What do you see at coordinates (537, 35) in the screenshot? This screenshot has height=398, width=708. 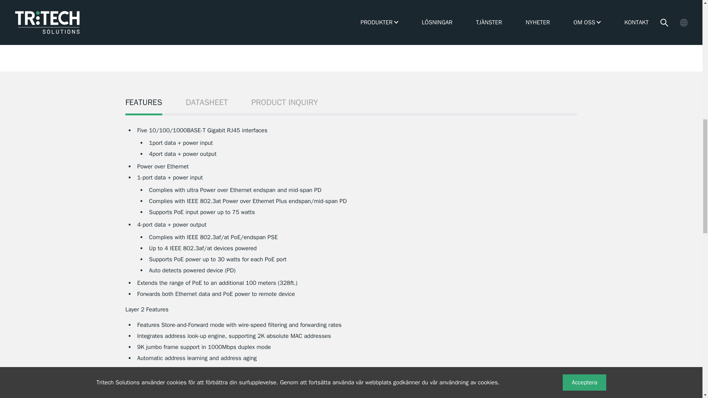 I see `Whatsapp` at bounding box center [537, 35].